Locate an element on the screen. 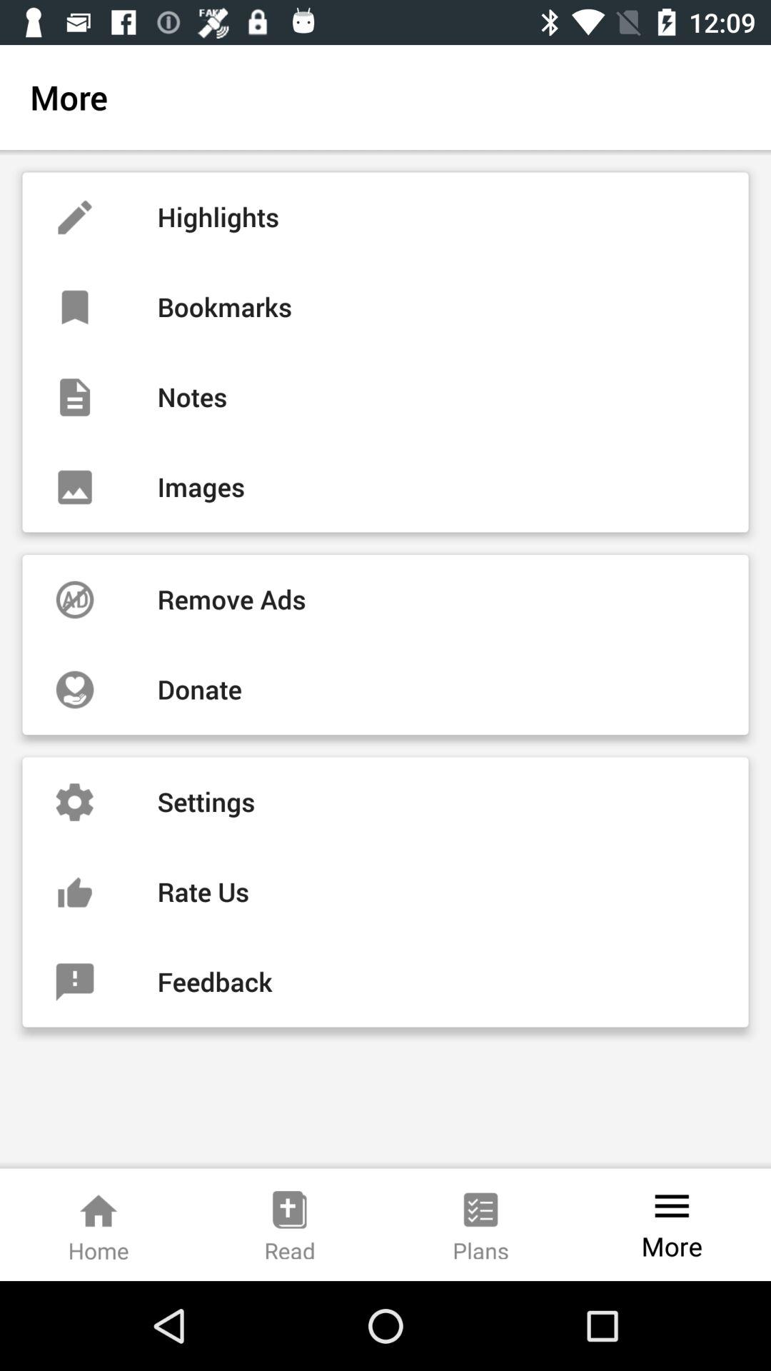 The image size is (771, 1371). turn off the item below the settings icon is located at coordinates (385, 892).